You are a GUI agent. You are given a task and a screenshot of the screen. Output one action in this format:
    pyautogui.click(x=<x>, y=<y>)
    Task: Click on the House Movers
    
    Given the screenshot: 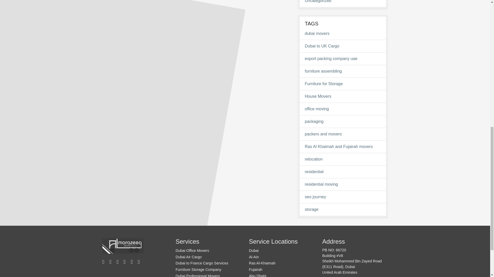 What is the action you would take?
    pyautogui.click(x=343, y=96)
    